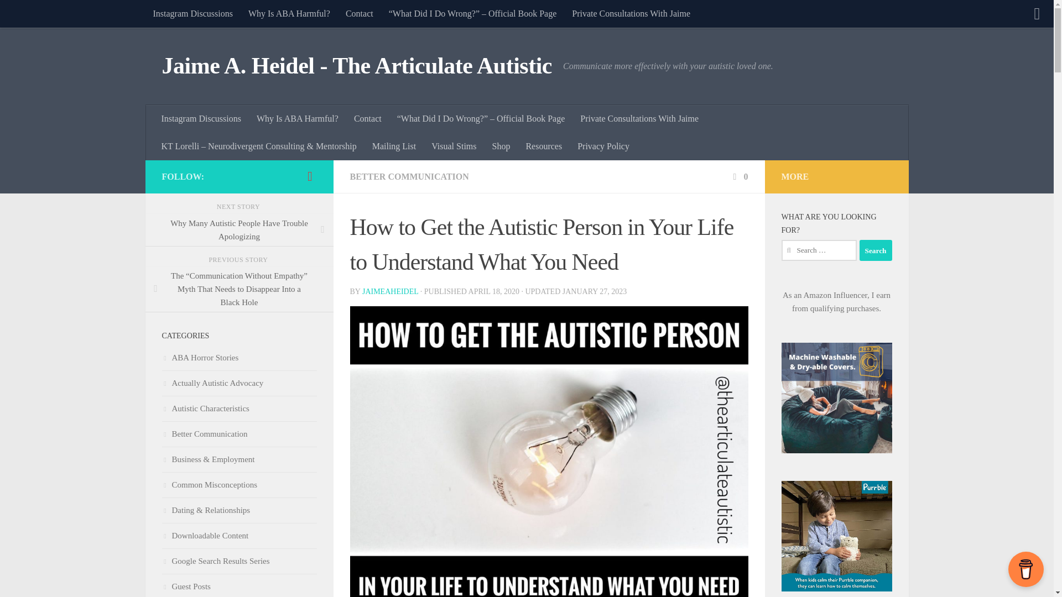 This screenshot has height=597, width=1062. What do you see at coordinates (394, 146) in the screenshot?
I see `Mailing List` at bounding box center [394, 146].